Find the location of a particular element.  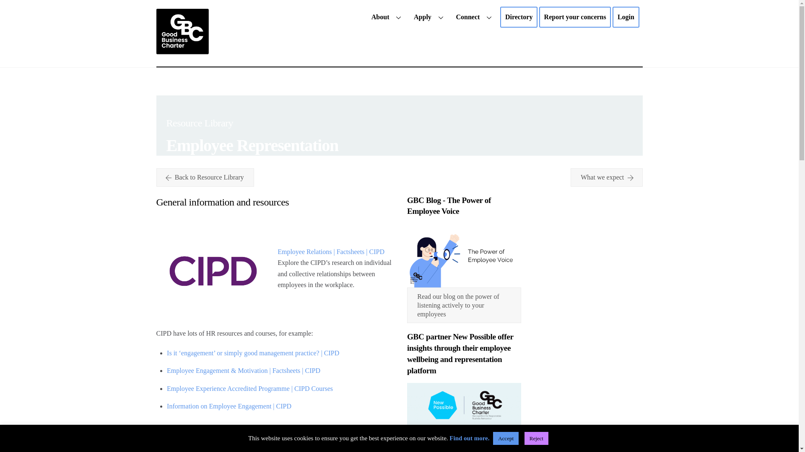

What we expect is located at coordinates (575, 17).